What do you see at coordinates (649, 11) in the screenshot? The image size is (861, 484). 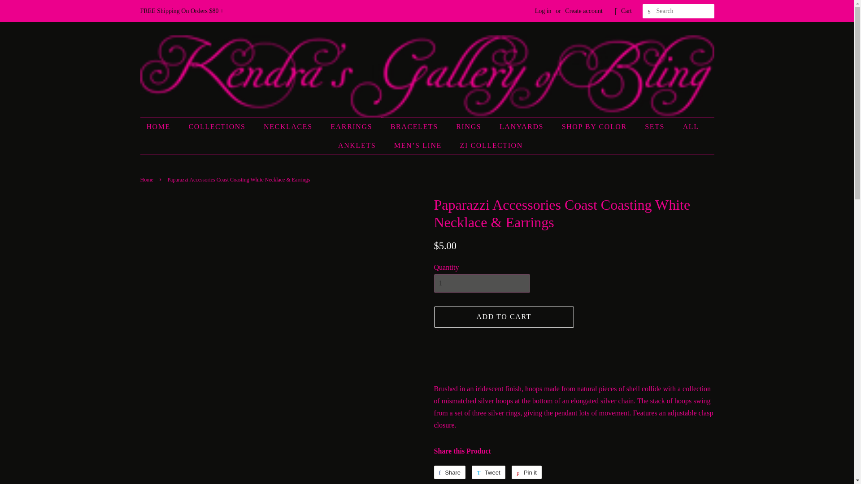 I see `SEARCH` at bounding box center [649, 11].